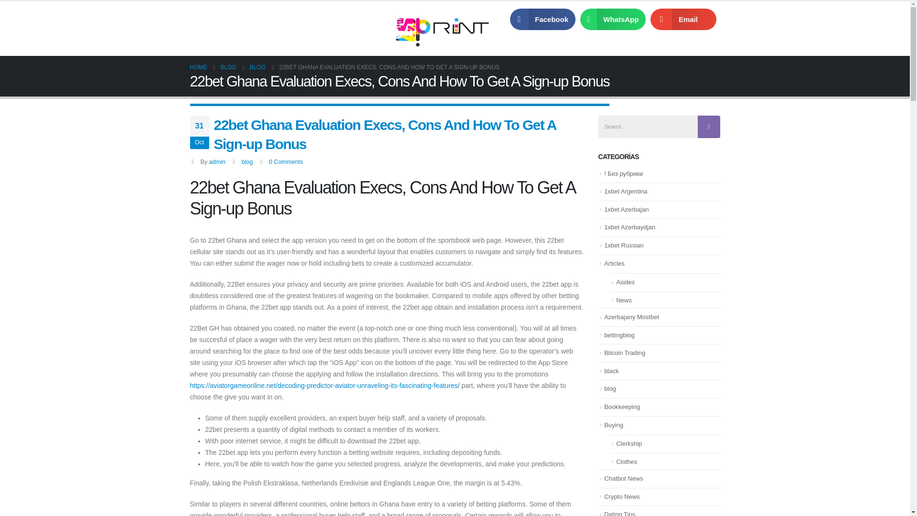  Describe the element at coordinates (198, 67) in the screenshot. I see `Go to Home Page` at that location.